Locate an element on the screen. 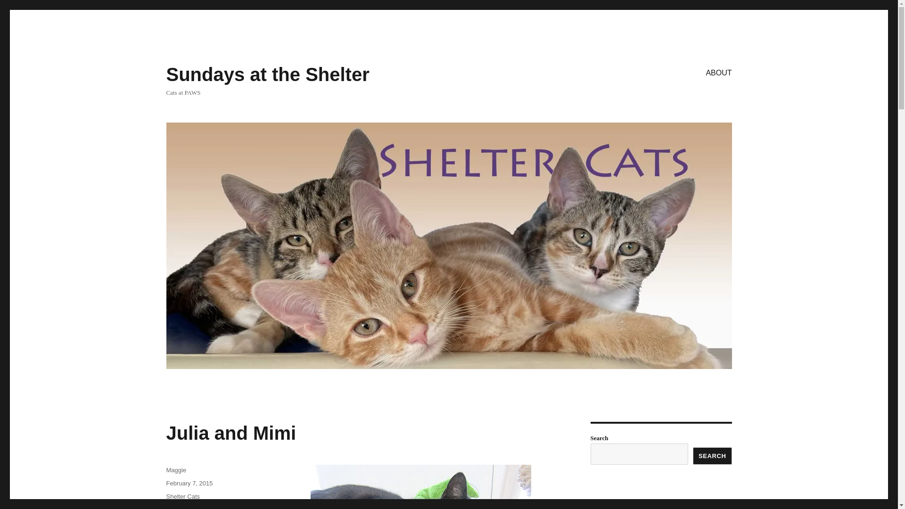 The image size is (905, 509). Maggie is located at coordinates (176, 470).